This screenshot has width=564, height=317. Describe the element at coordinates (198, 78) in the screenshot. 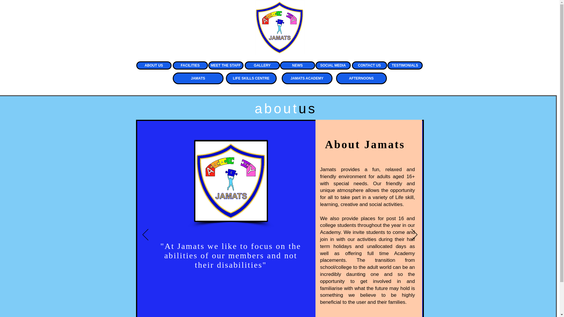

I see `JAMATS` at that location.